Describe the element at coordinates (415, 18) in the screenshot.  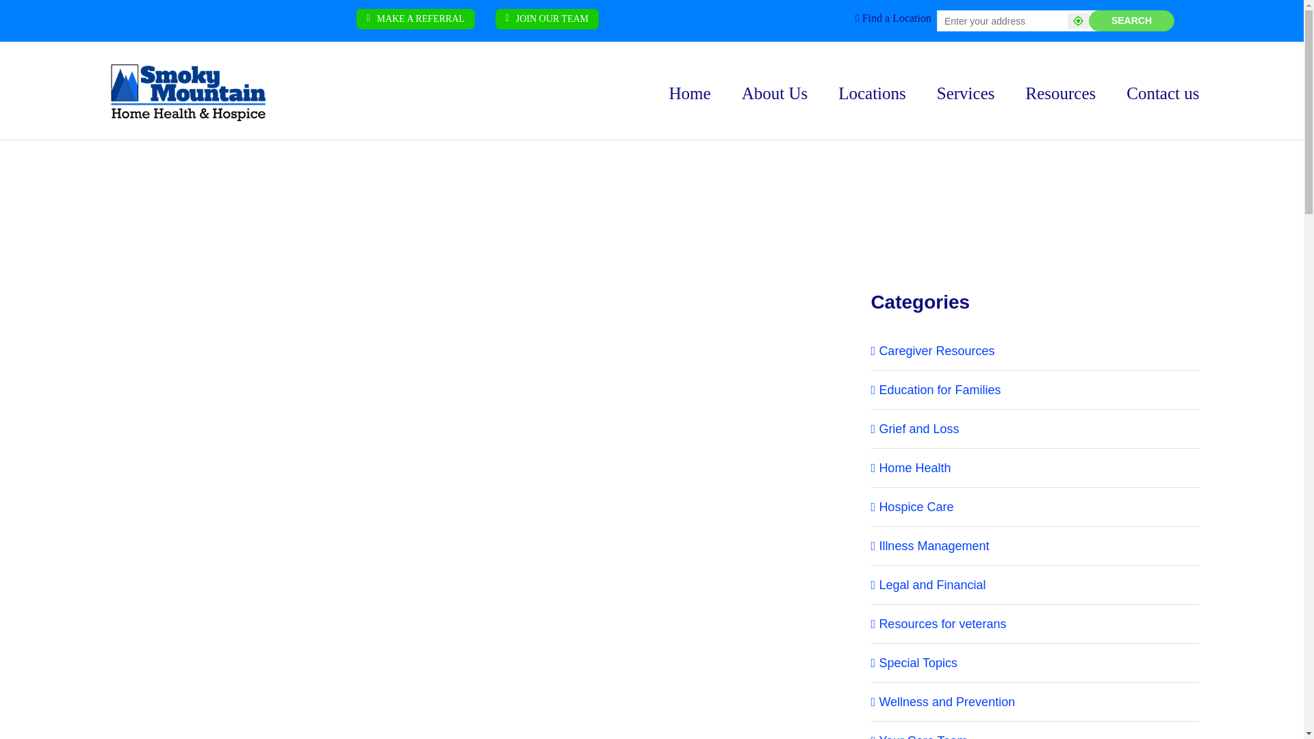
I see `MAKE A REFERRAL` at that location.